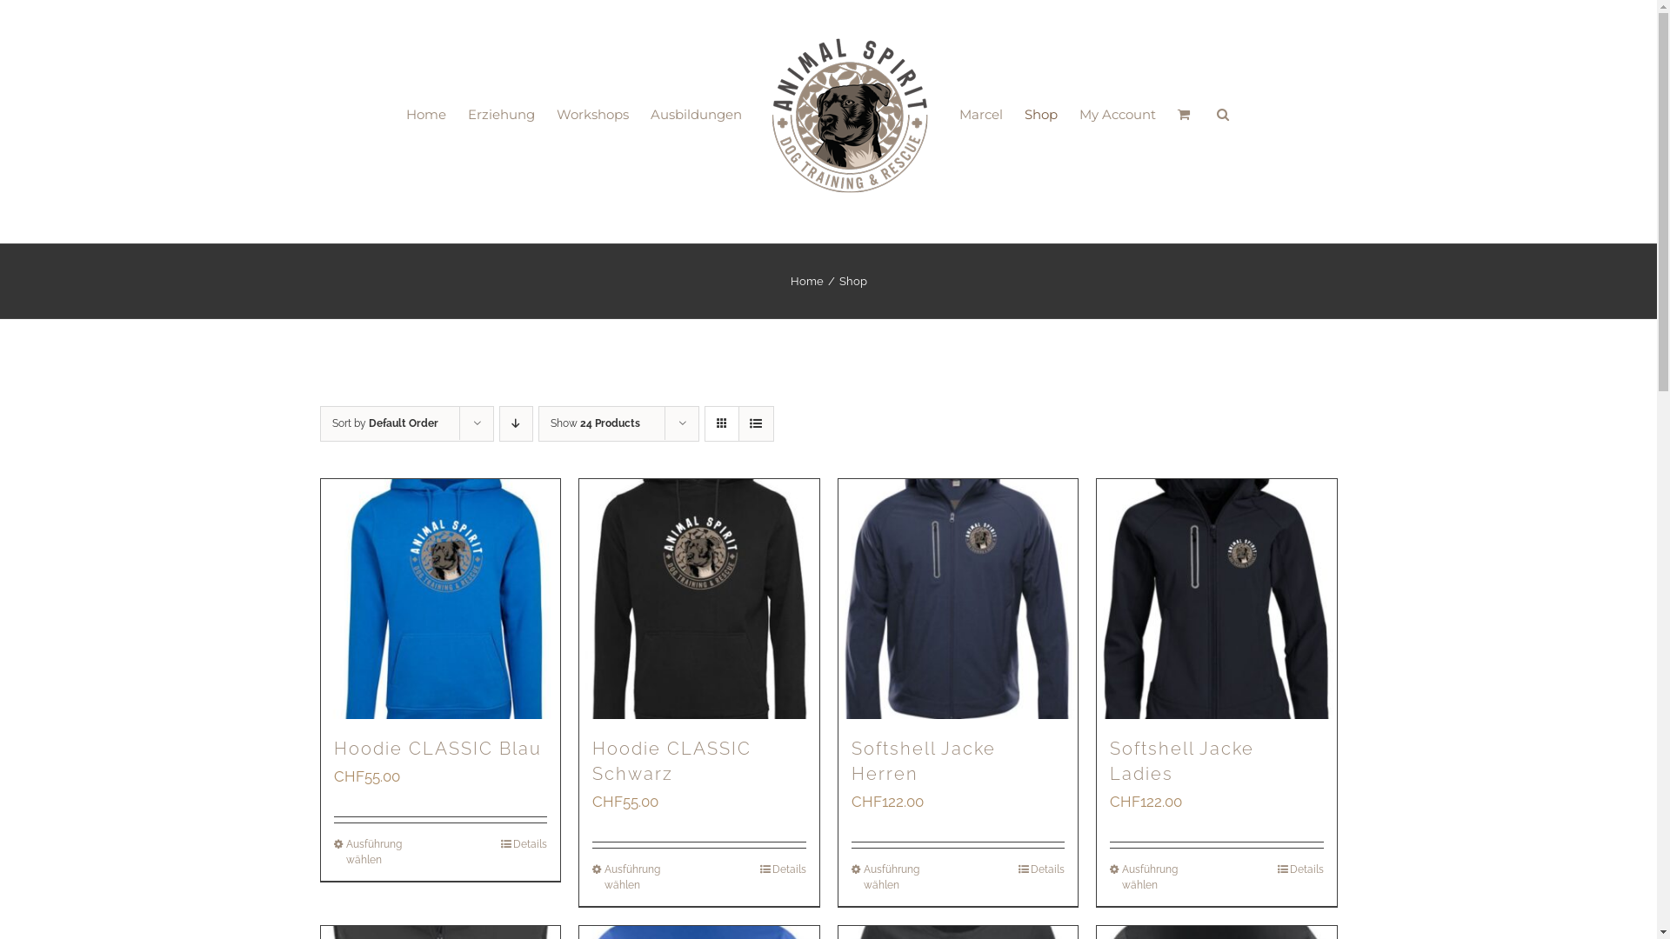  Describe the element at coordinates (1042, 869) in the screenshot. I see `Details` at that location.